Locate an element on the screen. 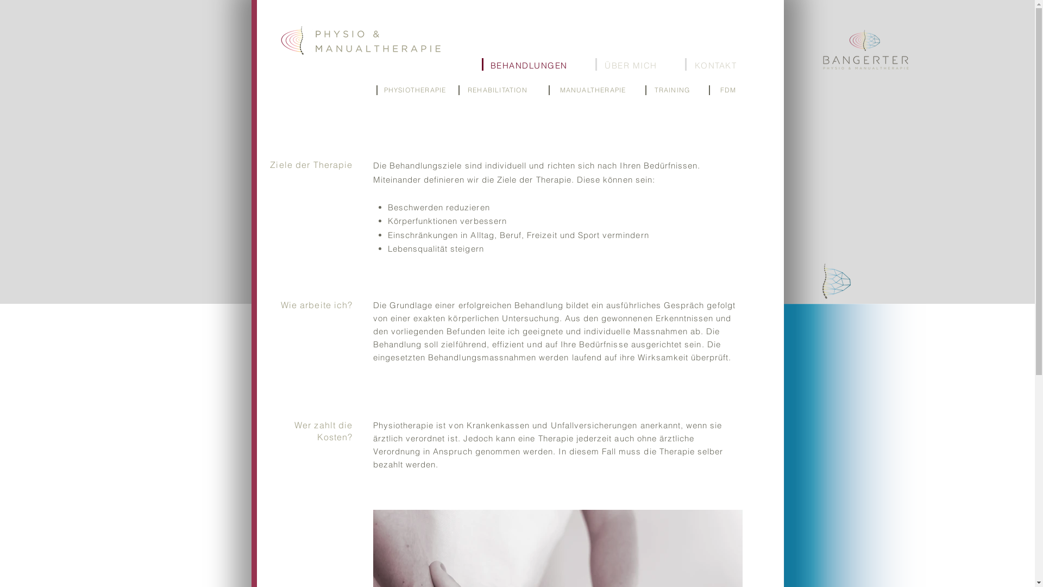 This screenshot has width=1043, height=587. TRAINING is located at coordinates (674, 90).